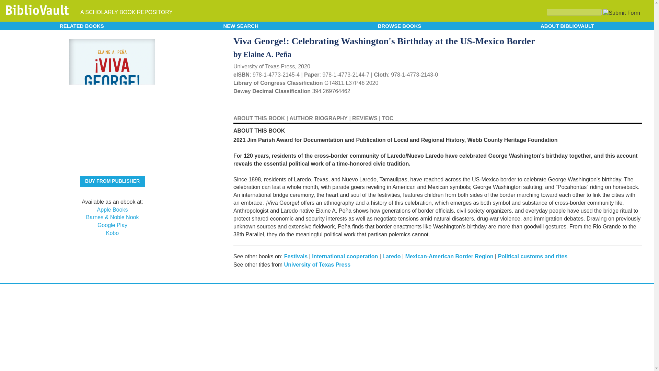  Describe the element at coordinates (400, 25) in the screenshot. I see `BROWSE BOOKS` at that location.